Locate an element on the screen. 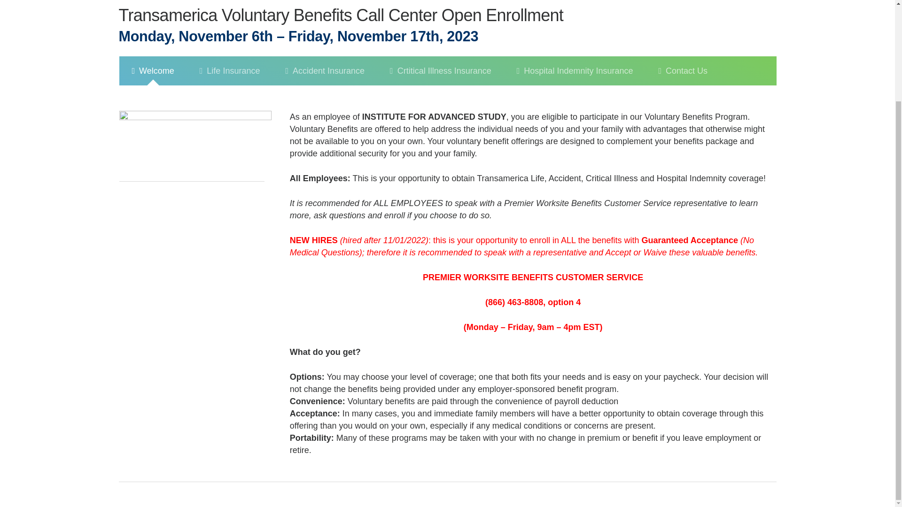 The height and width of the screenshot is (507, 902). Hospital Indemnity Insurance is located at coordinates (575, 84).